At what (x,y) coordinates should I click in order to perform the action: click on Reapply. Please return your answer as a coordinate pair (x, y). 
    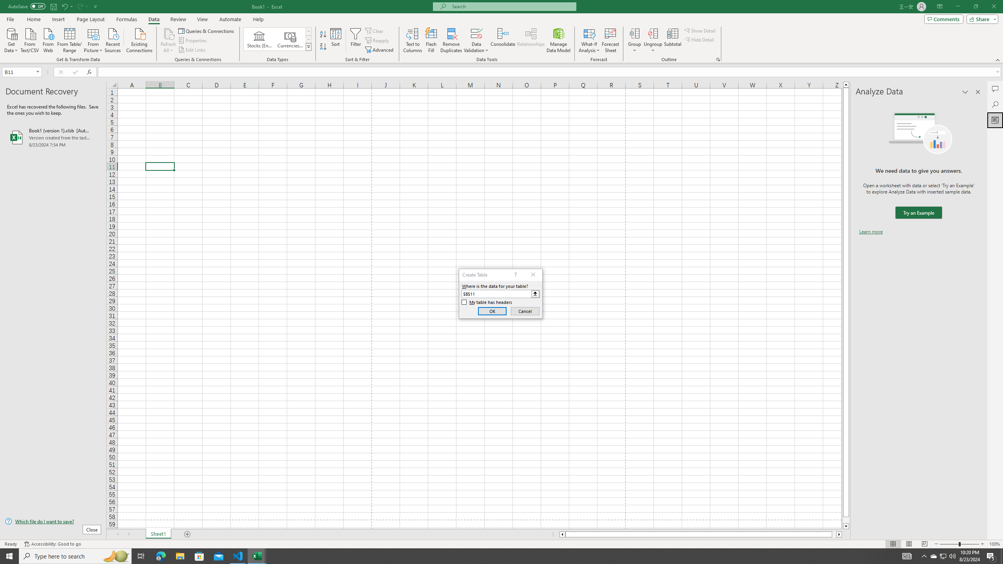
    Looking at the image, I should click on (378, 41).